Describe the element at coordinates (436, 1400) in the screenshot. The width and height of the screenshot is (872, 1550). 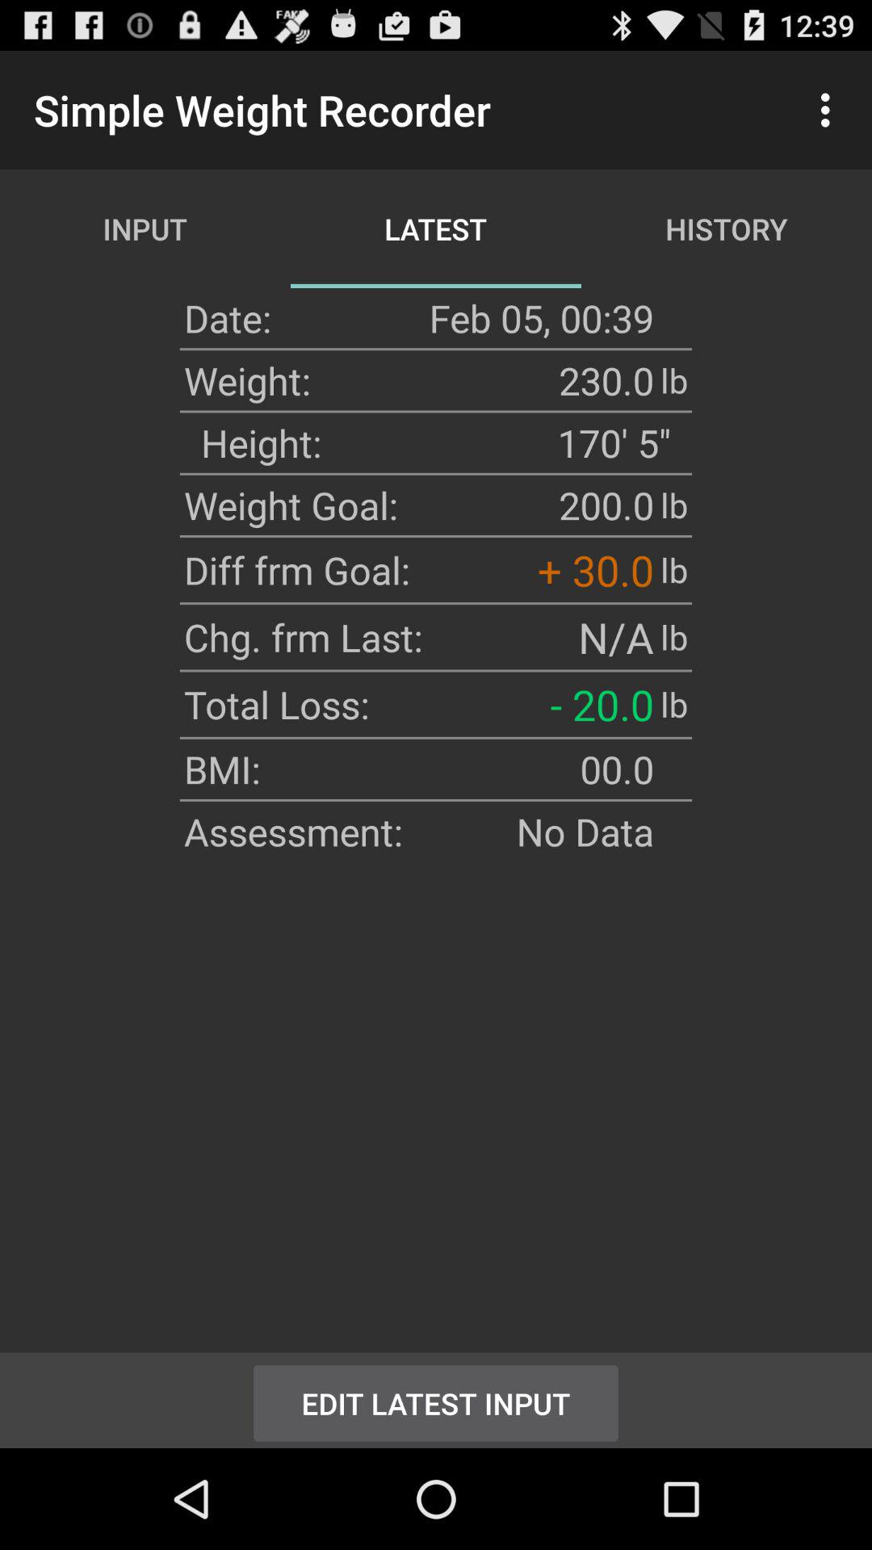
I see `open the item below assessment:` at that location.